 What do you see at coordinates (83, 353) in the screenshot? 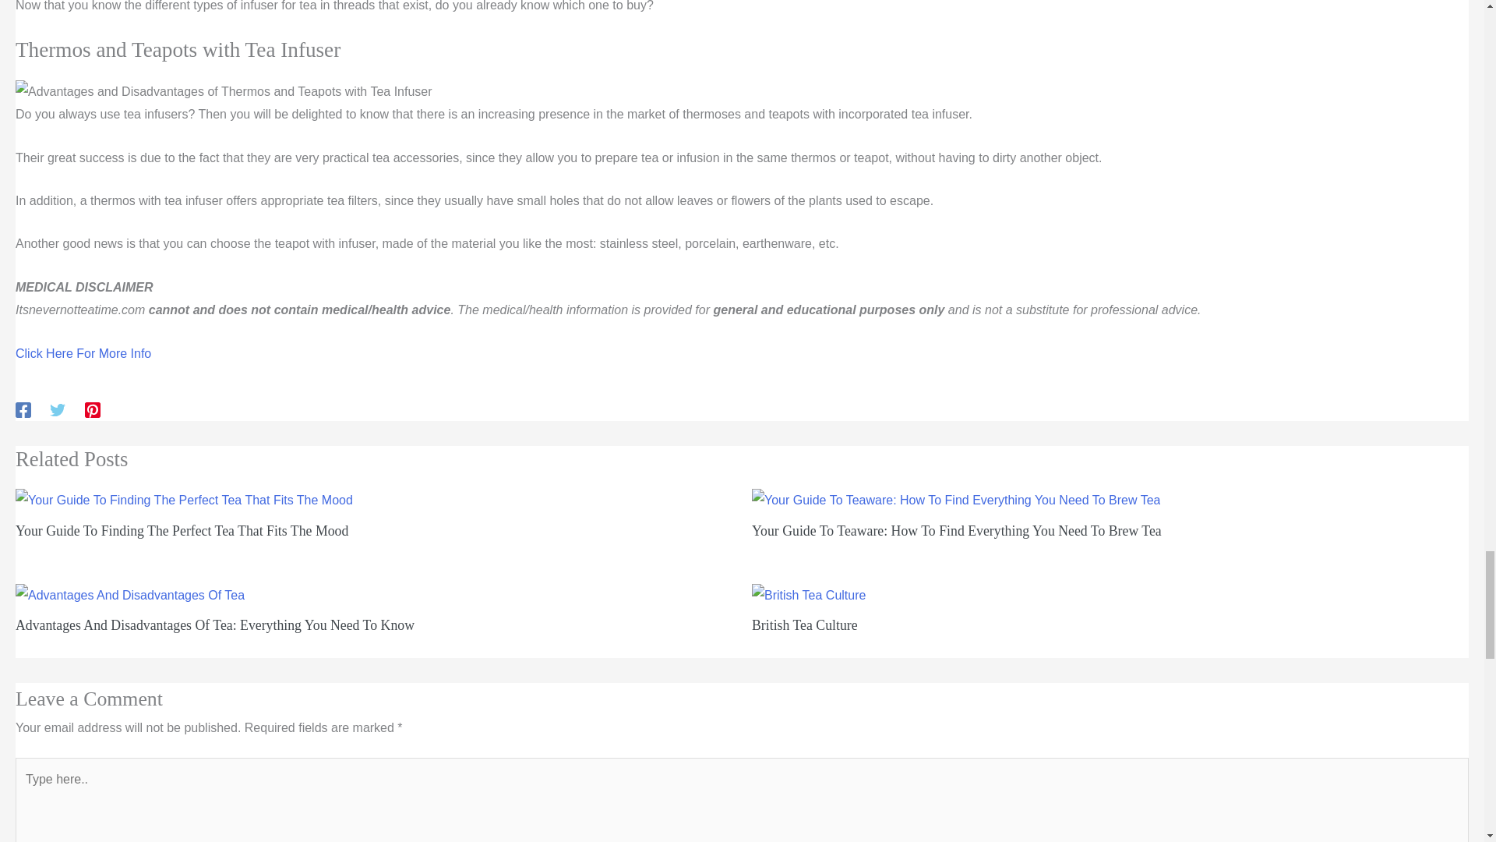
I see `Click Here For More Info` at bounding box center [83, 353].